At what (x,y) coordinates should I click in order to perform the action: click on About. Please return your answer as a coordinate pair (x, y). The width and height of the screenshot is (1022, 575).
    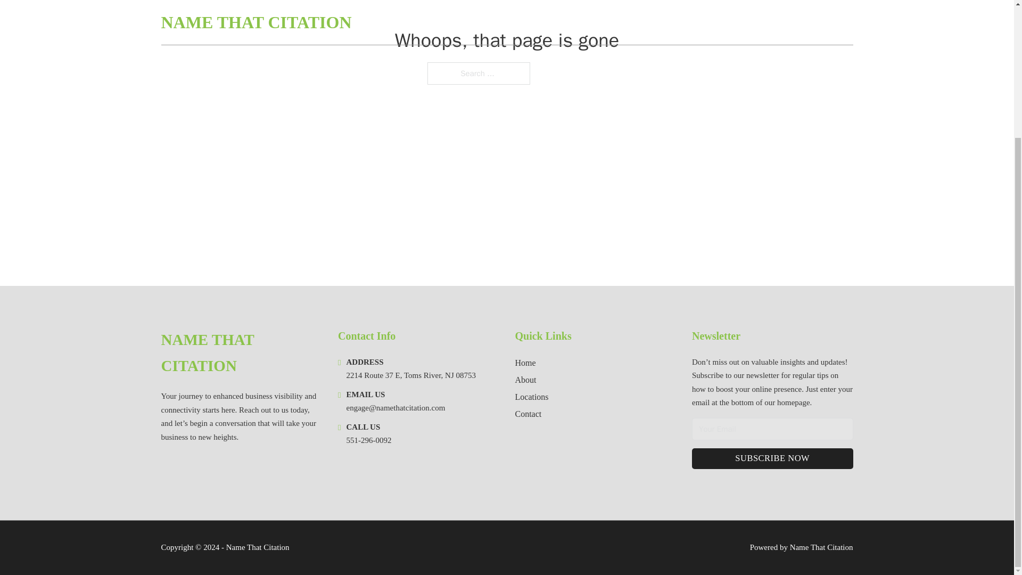
    Looking at the image, I should click on (526, 379).